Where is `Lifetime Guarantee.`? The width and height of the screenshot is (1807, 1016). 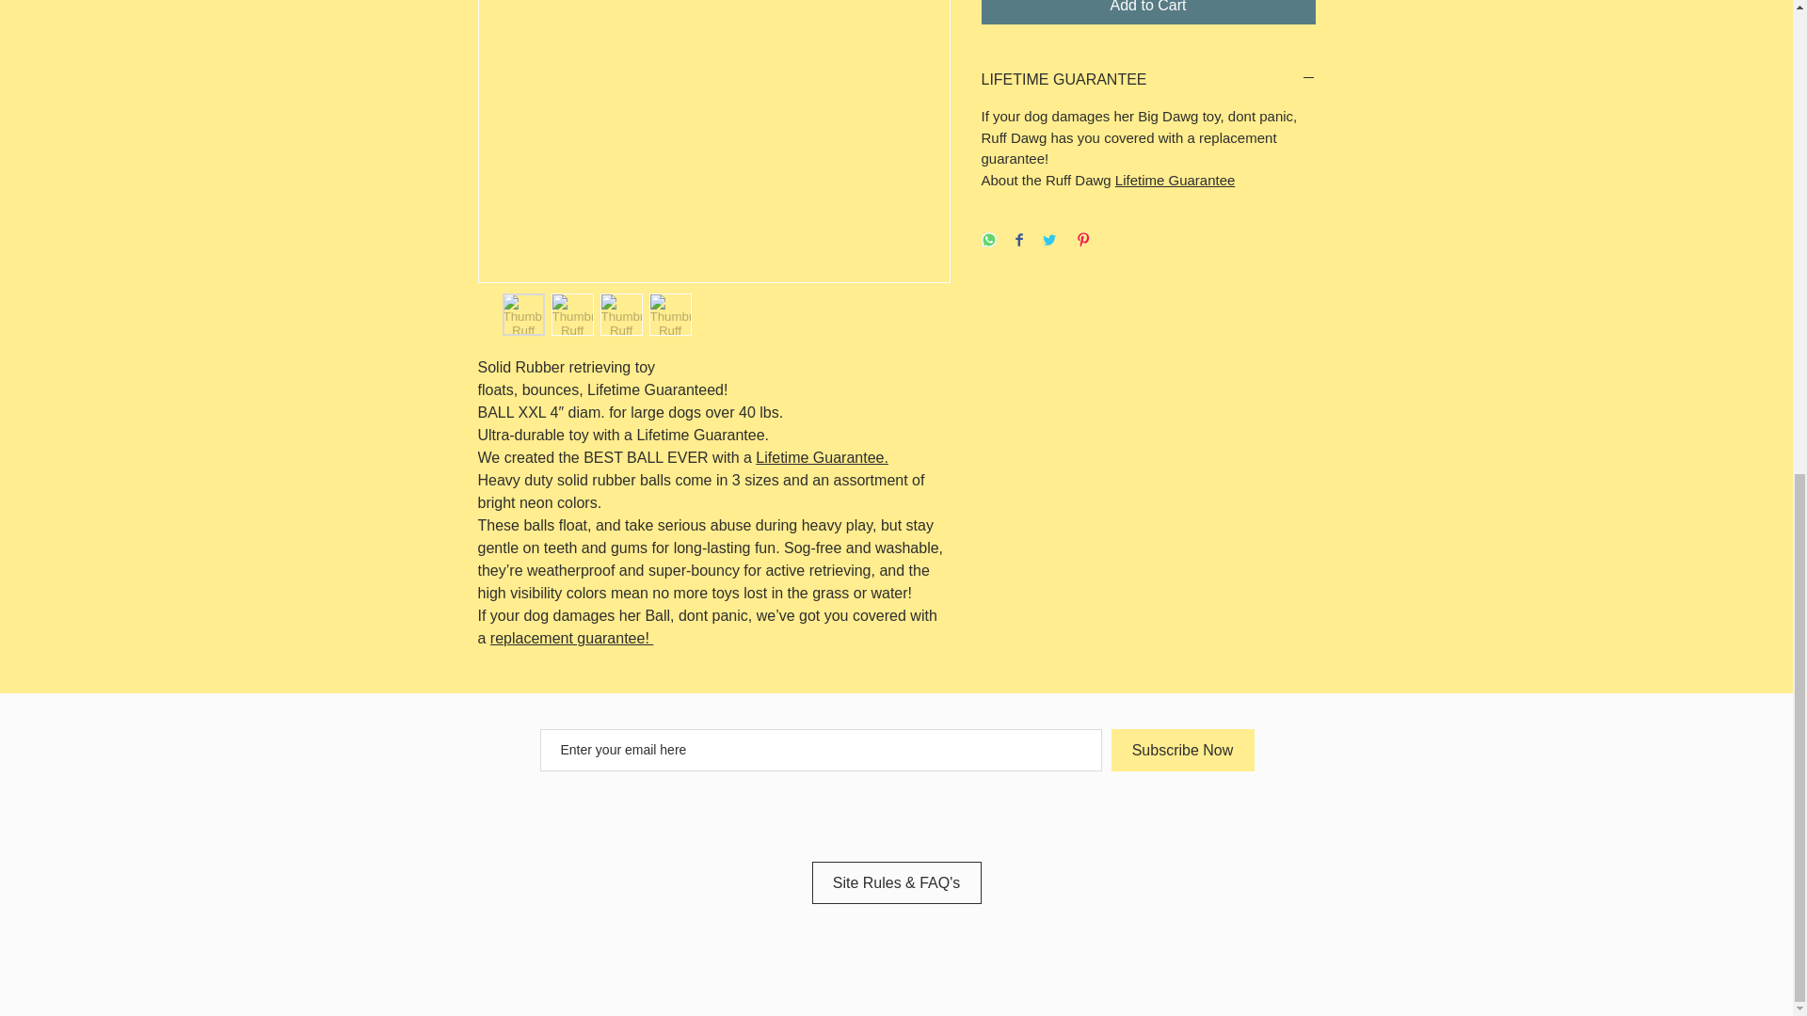 Lifetime Guarantee. is located at coordinates (822, 457).